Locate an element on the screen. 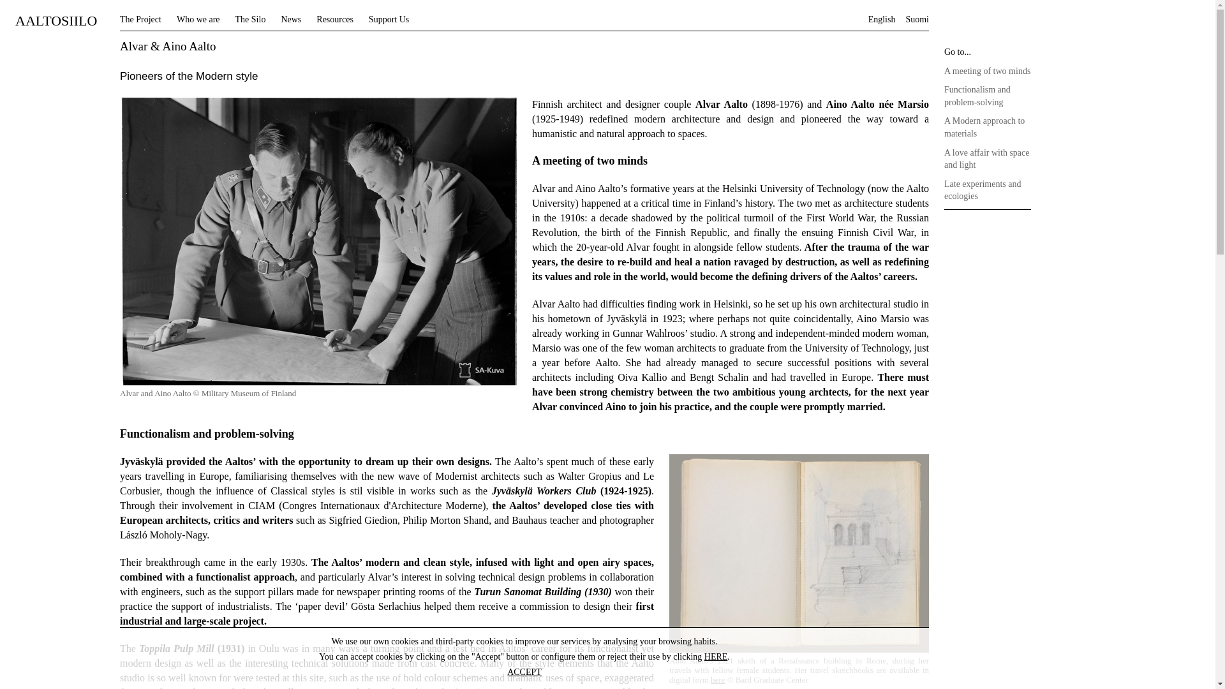 Image resolution: width=1225 pixels, height=689 pixels. The Project is located at coordinates (140, 19).